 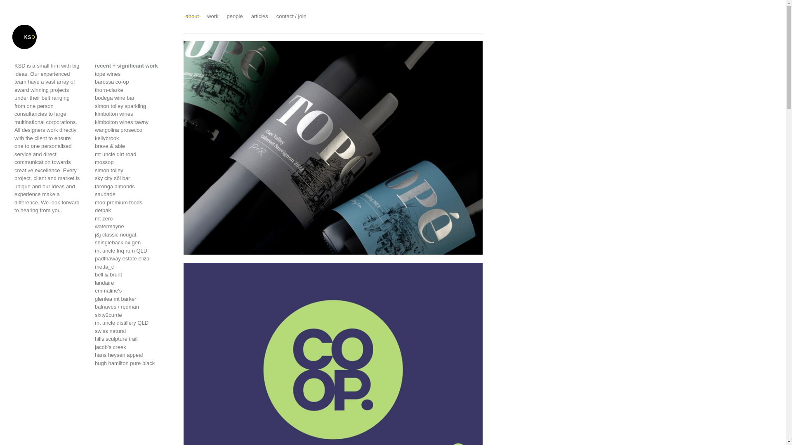 What do you see at coordinates (132, 235) in the screenshot?
I see `j&j classic nougat` at bounding box center [132, 235].